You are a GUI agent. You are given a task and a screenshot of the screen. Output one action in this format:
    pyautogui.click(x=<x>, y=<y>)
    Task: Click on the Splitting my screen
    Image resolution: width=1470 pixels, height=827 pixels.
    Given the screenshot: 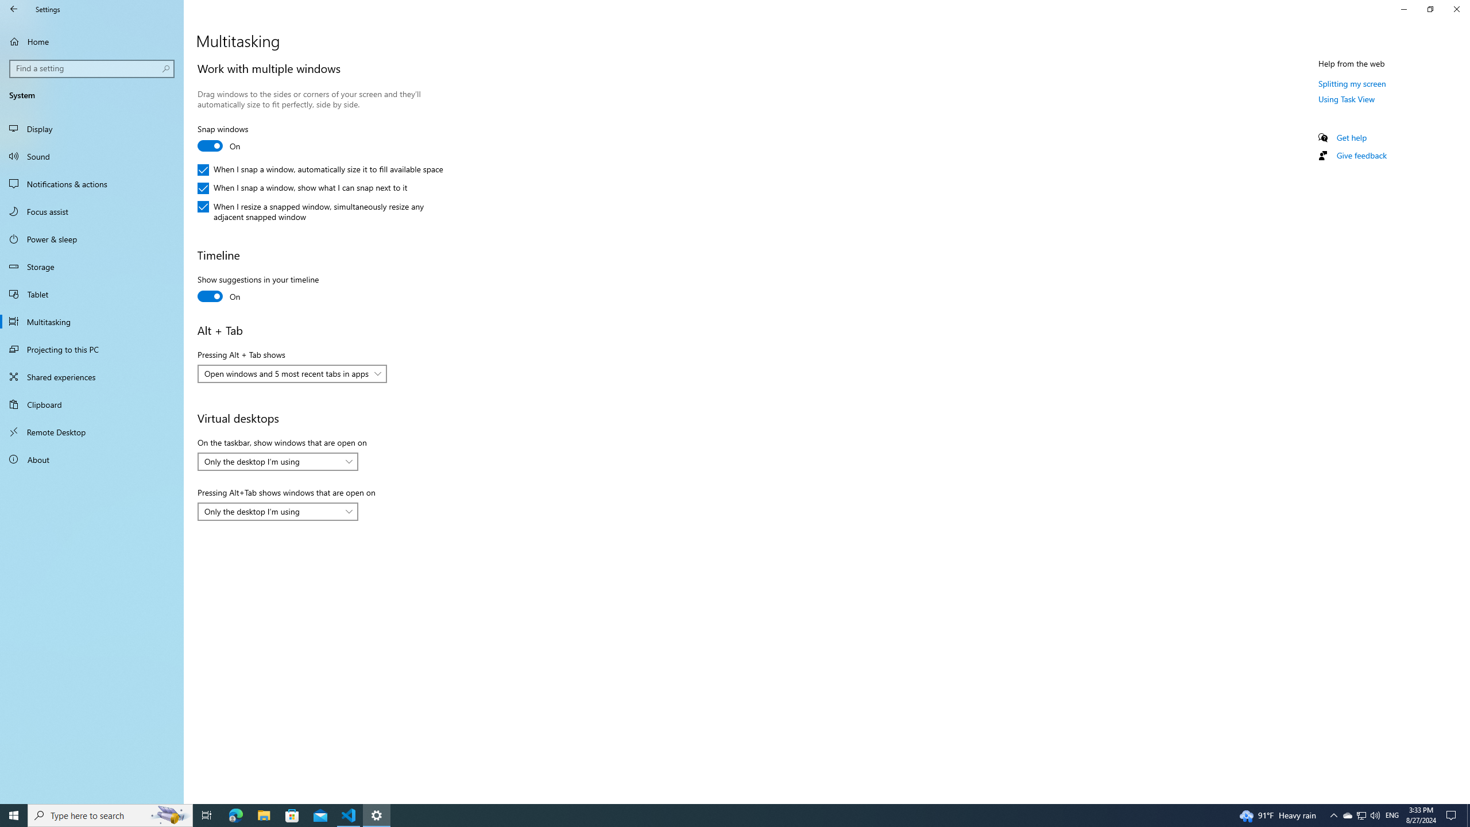 What is the action you would take?
    pyautogui.click(x=1352, y=83)
    